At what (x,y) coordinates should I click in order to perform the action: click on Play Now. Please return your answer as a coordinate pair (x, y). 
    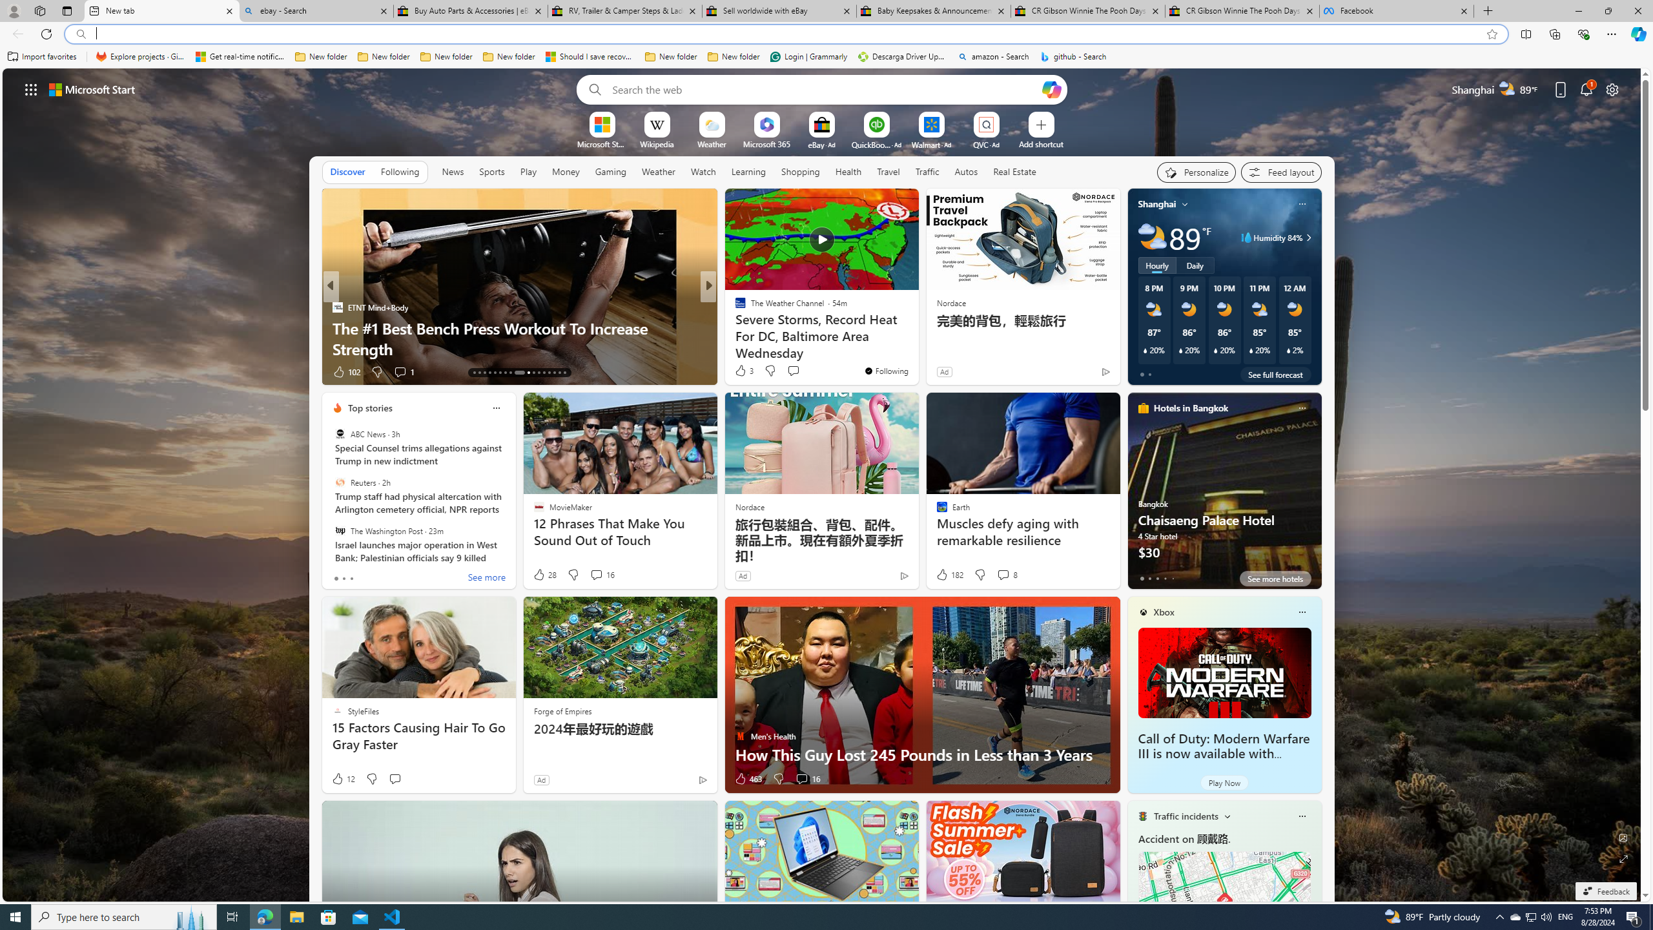
    Looking at the image, I should click on (1224, 783).